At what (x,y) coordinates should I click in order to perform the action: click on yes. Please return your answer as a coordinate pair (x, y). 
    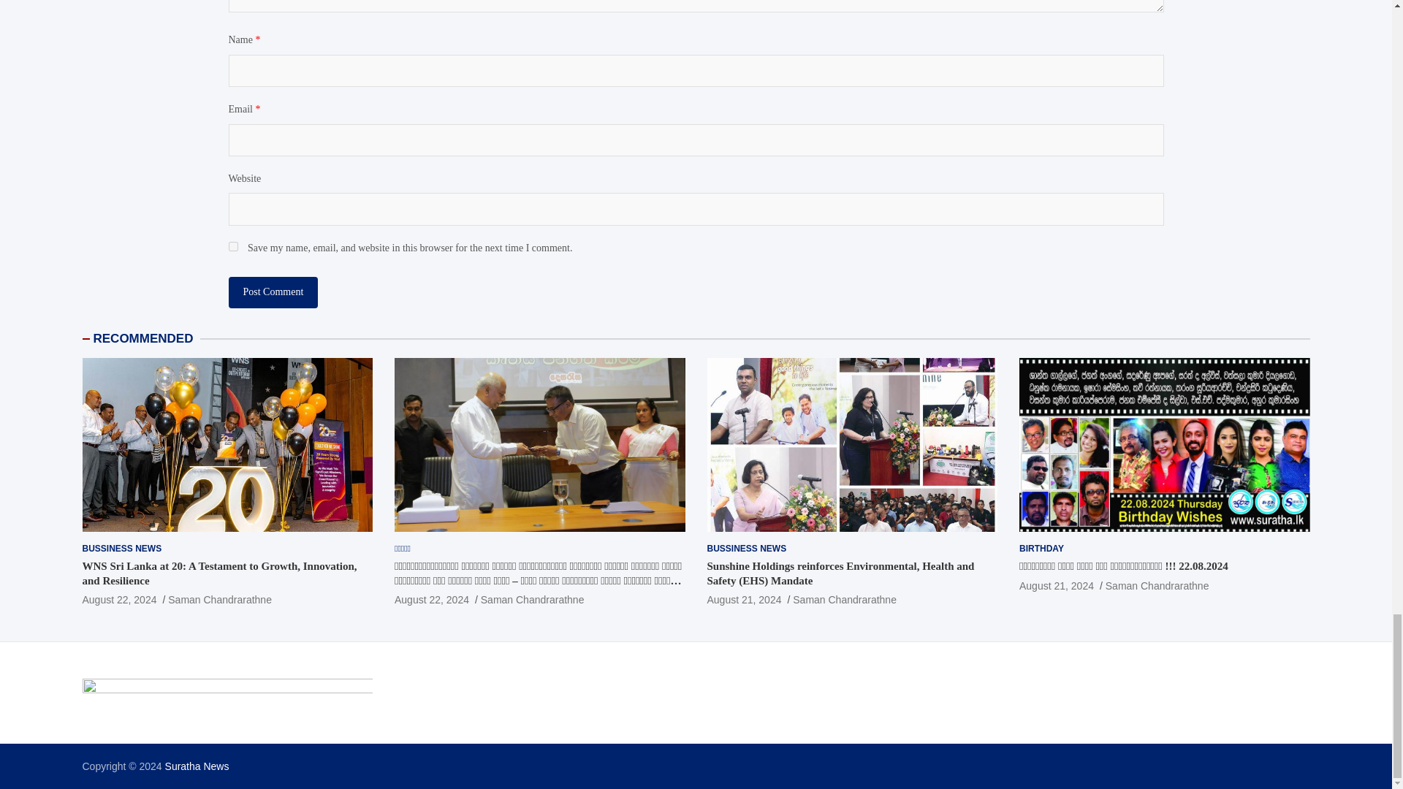
    Looking at the image, I should click on (232, 246).